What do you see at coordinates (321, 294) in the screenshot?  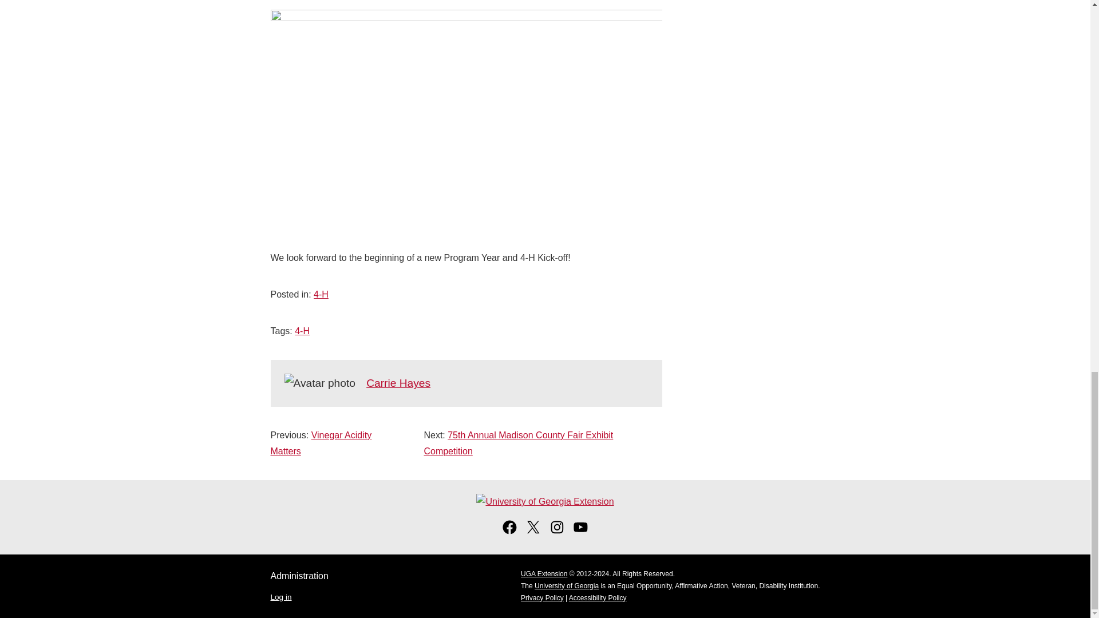 I see `4-H` at bounding box center [321, 294].